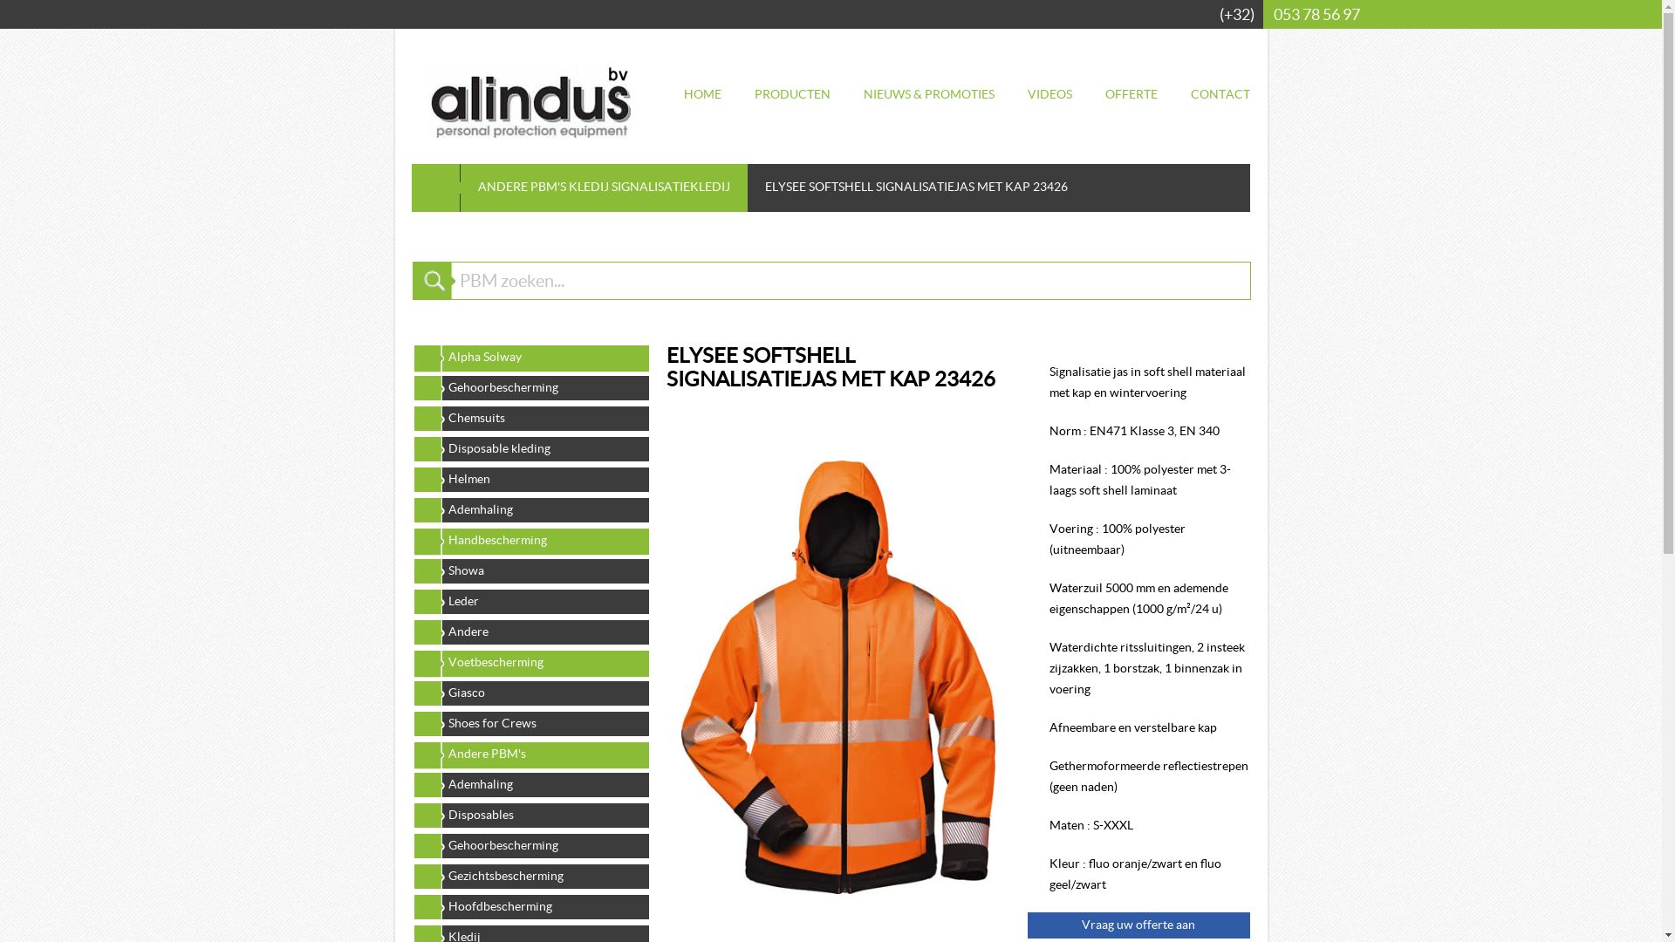 The width and height of the screenshot is (1675, 942). I want to click on Disposable kleding, so click(530, 448).